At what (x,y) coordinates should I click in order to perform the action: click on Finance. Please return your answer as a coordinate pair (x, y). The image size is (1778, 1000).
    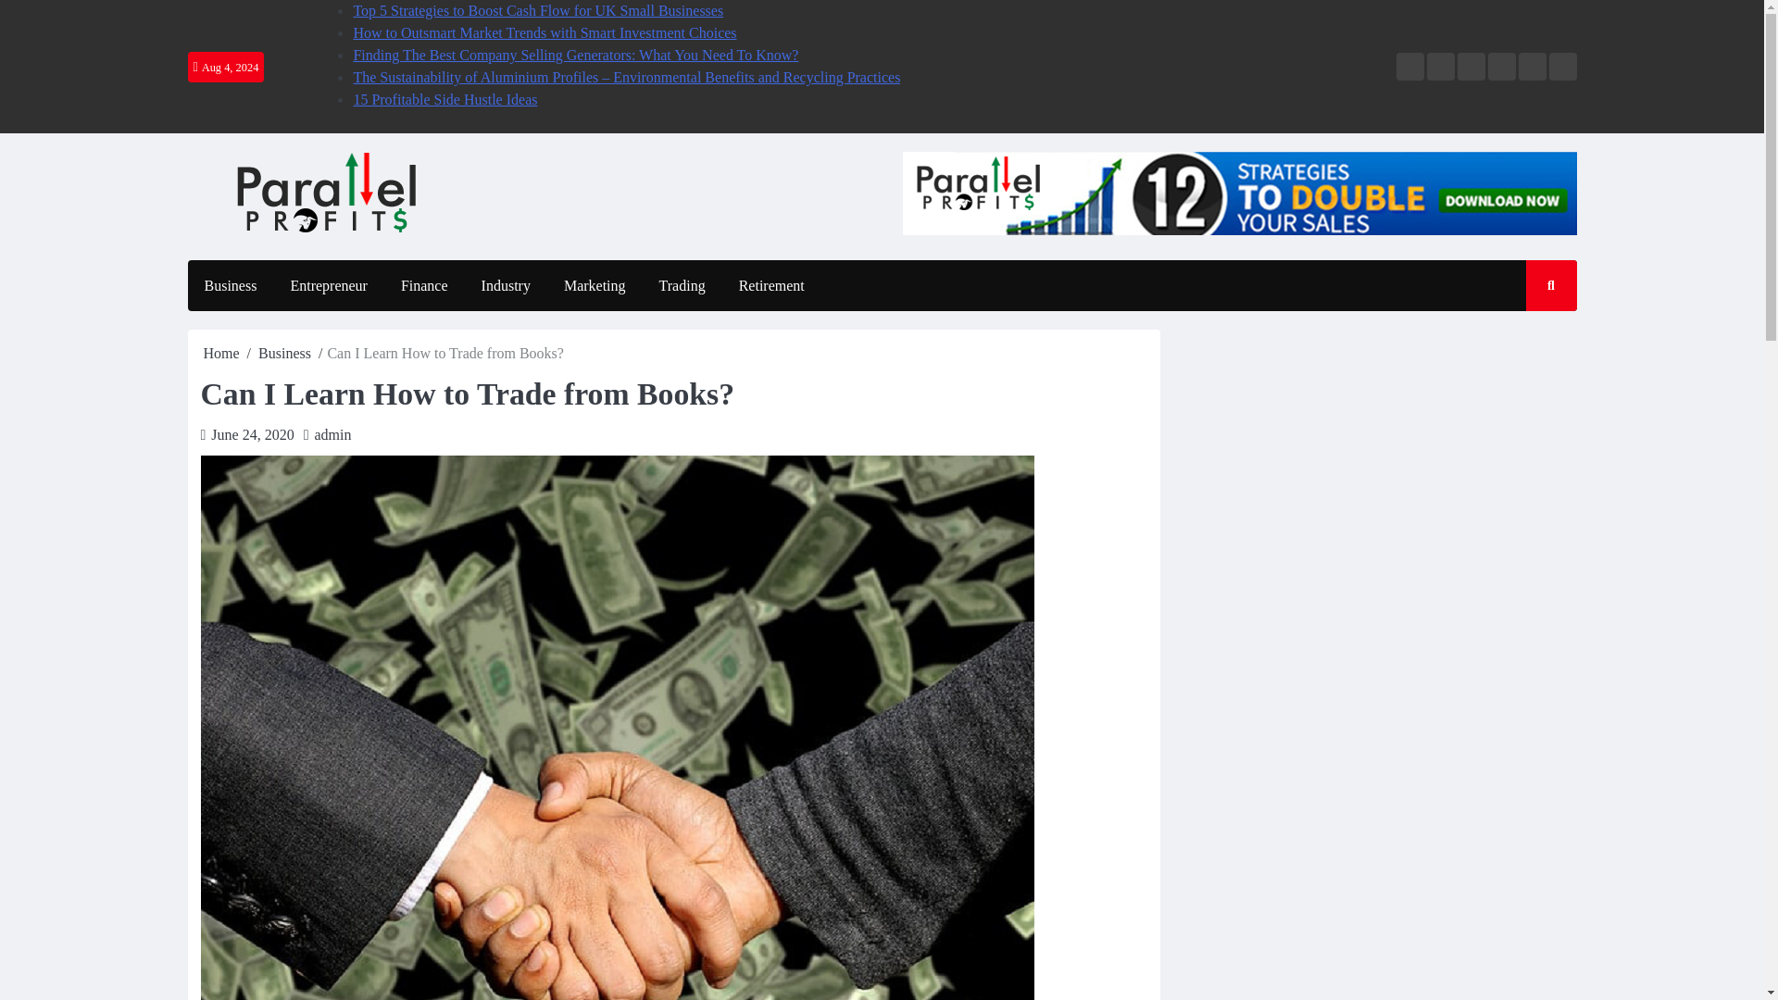
    Looking at the image, I should click on (424, 285).